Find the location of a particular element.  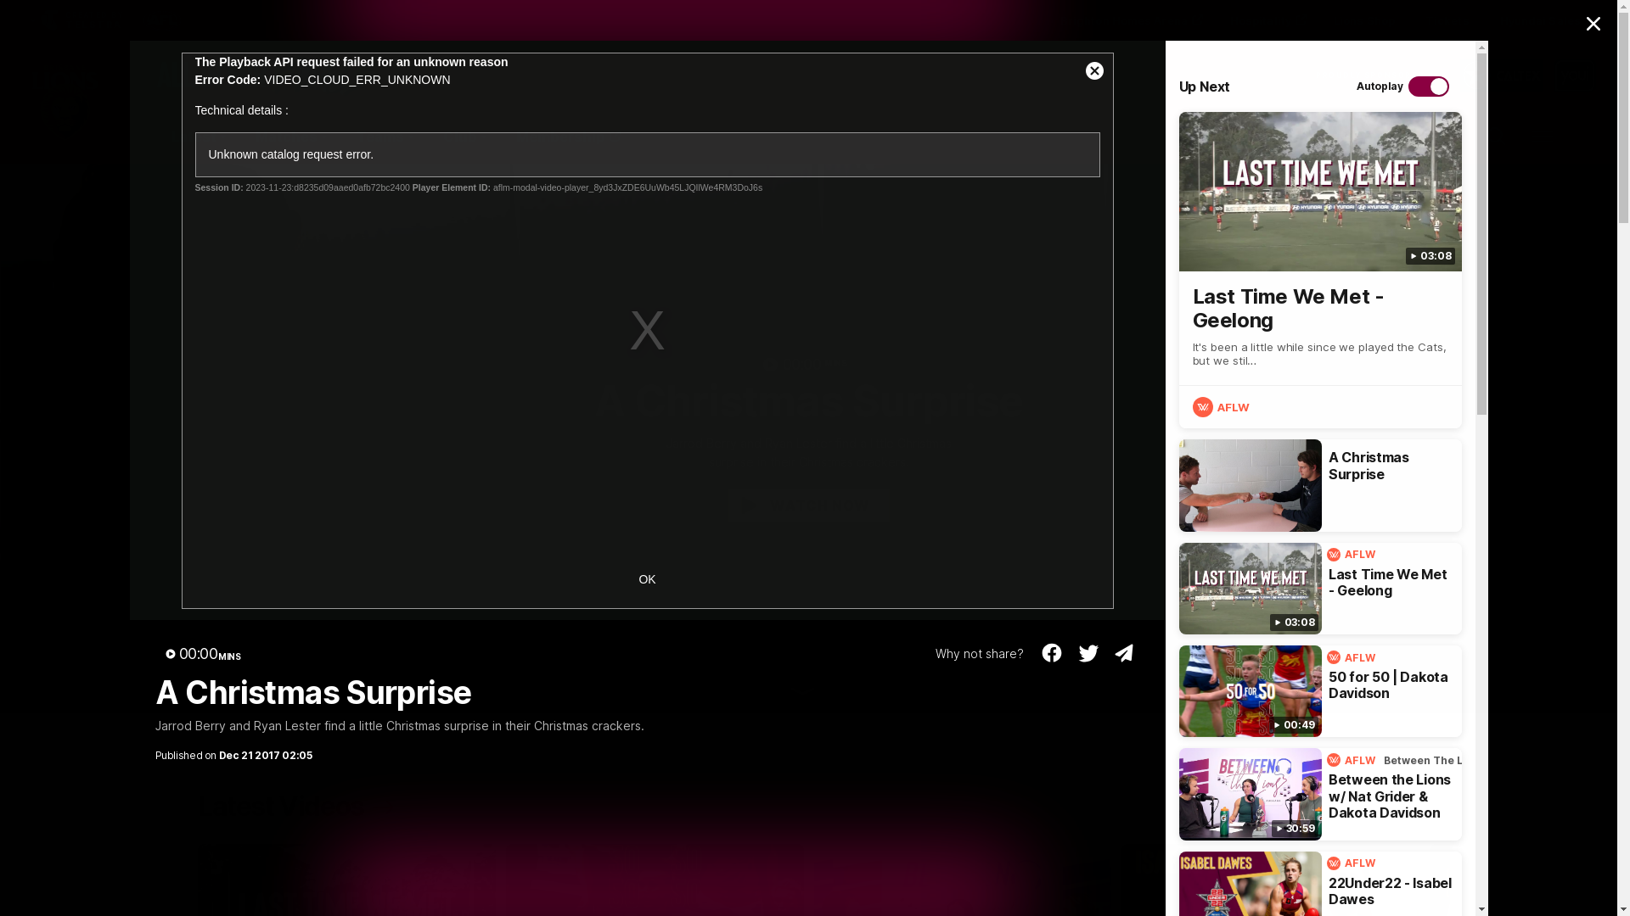

Close is located at coordinates (1593, 24).